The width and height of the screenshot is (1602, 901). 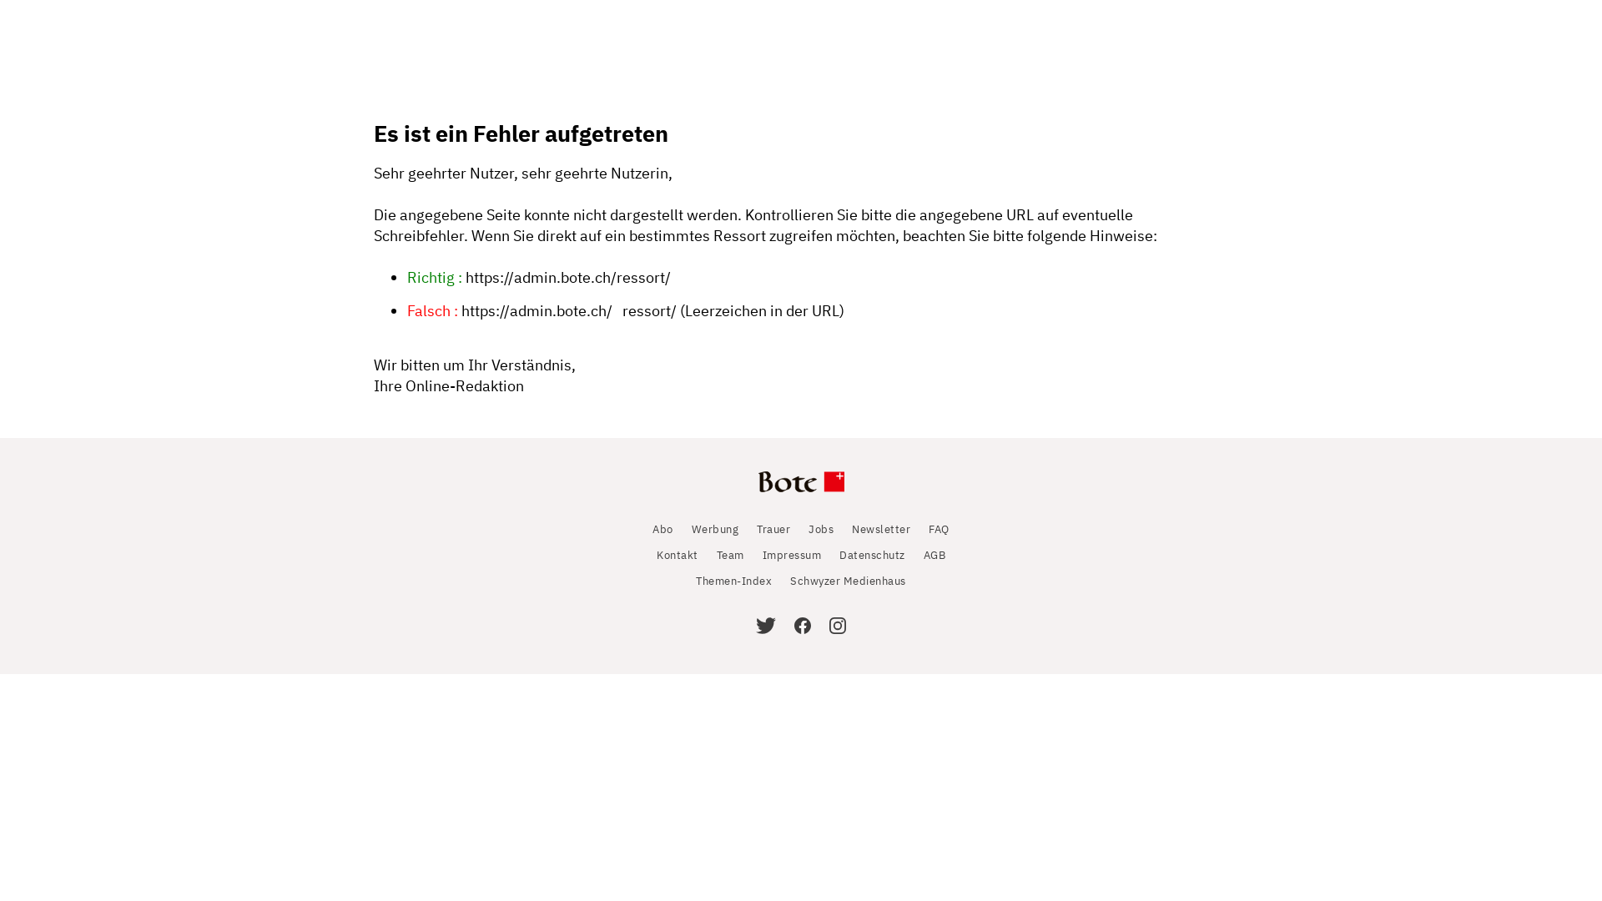 I want to click on Impressum, so click(x=793, y=556).